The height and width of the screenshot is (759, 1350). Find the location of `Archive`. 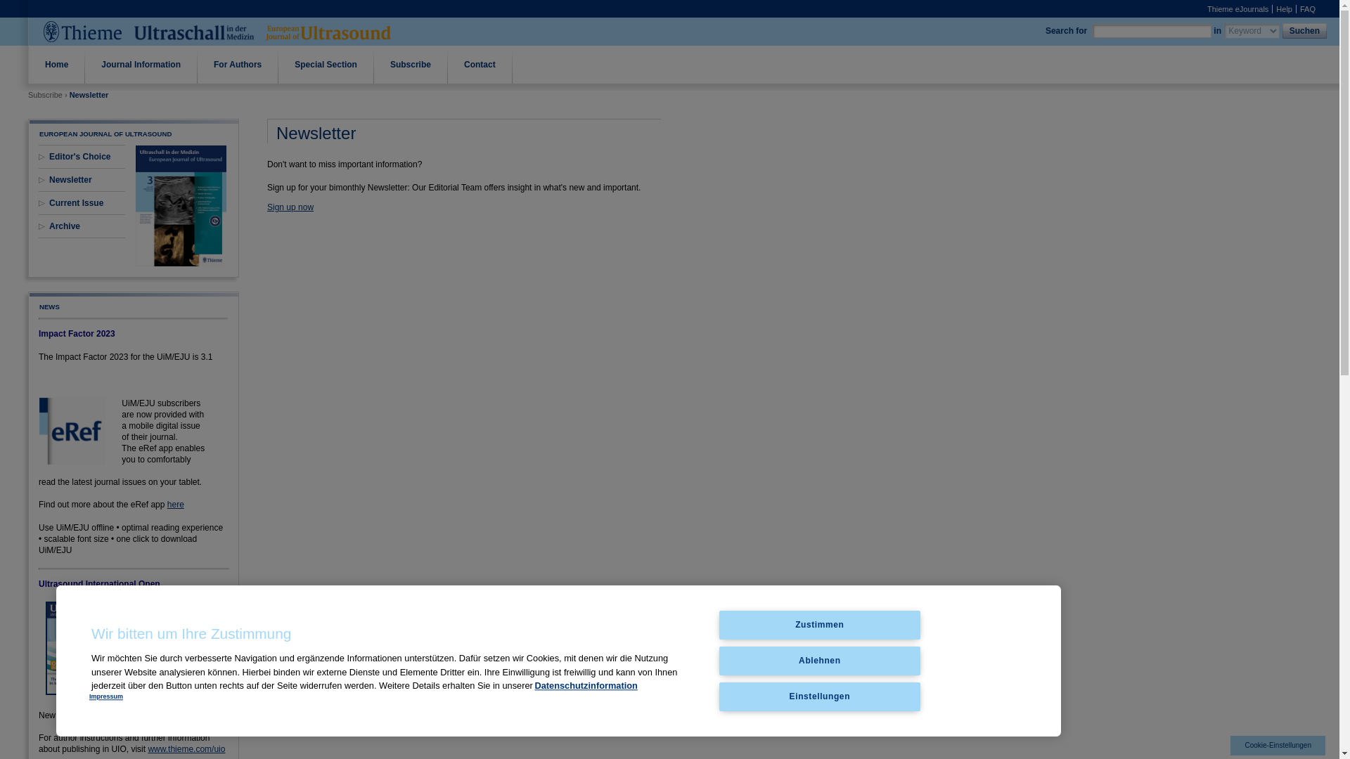

Archive is located at coordinates (64, 226).